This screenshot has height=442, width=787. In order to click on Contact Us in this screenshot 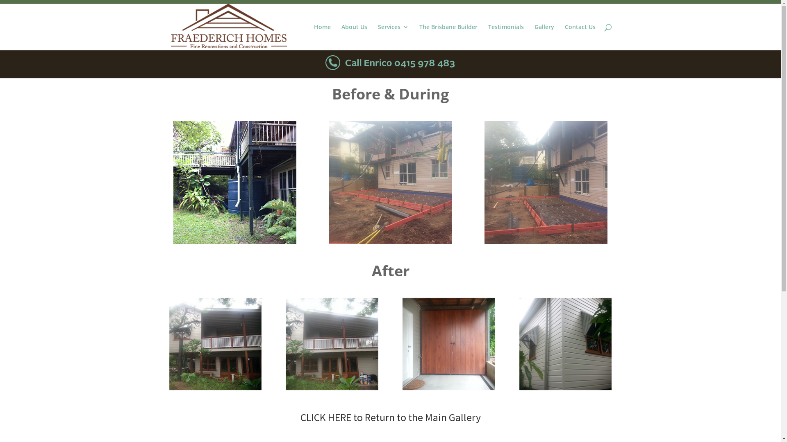, I will do `click(580, 37)`.